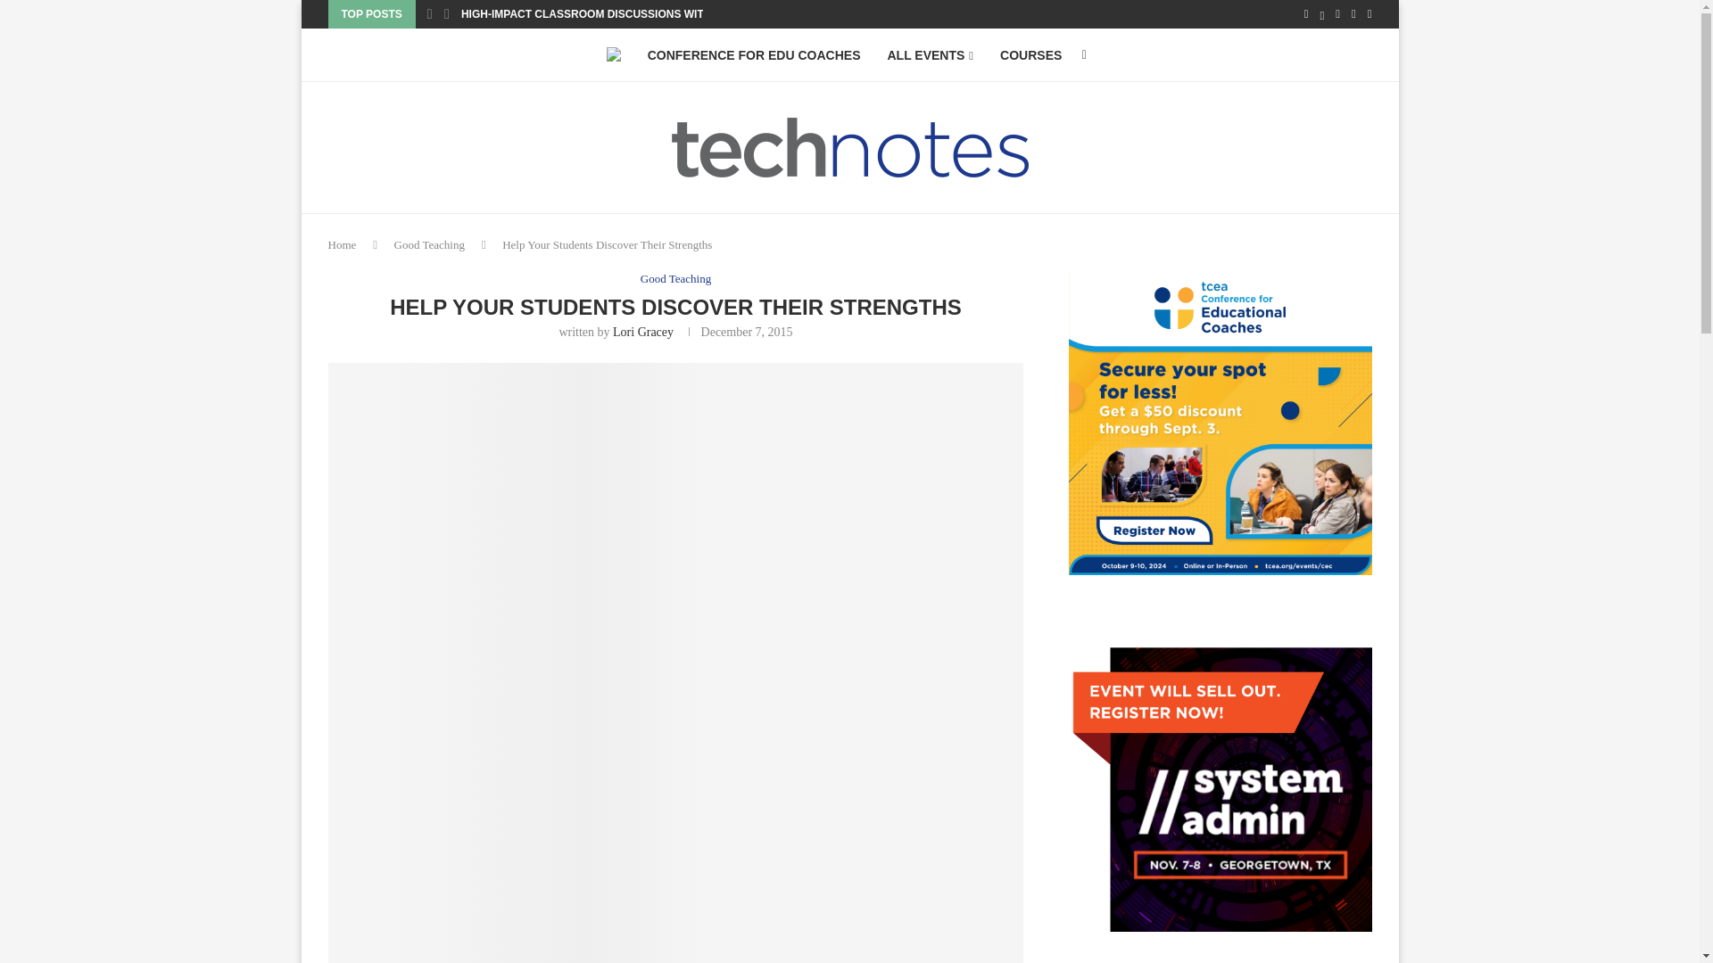 This screenshot has height=963, width=1713. I want to click on ALL EVENTS, so click(930, 55).